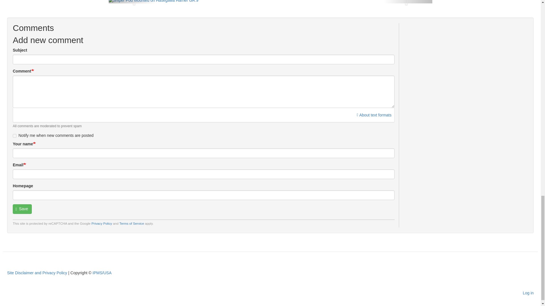  Describe the element at coordinates (14, 136) in the screenshot. I see `1` at that location.